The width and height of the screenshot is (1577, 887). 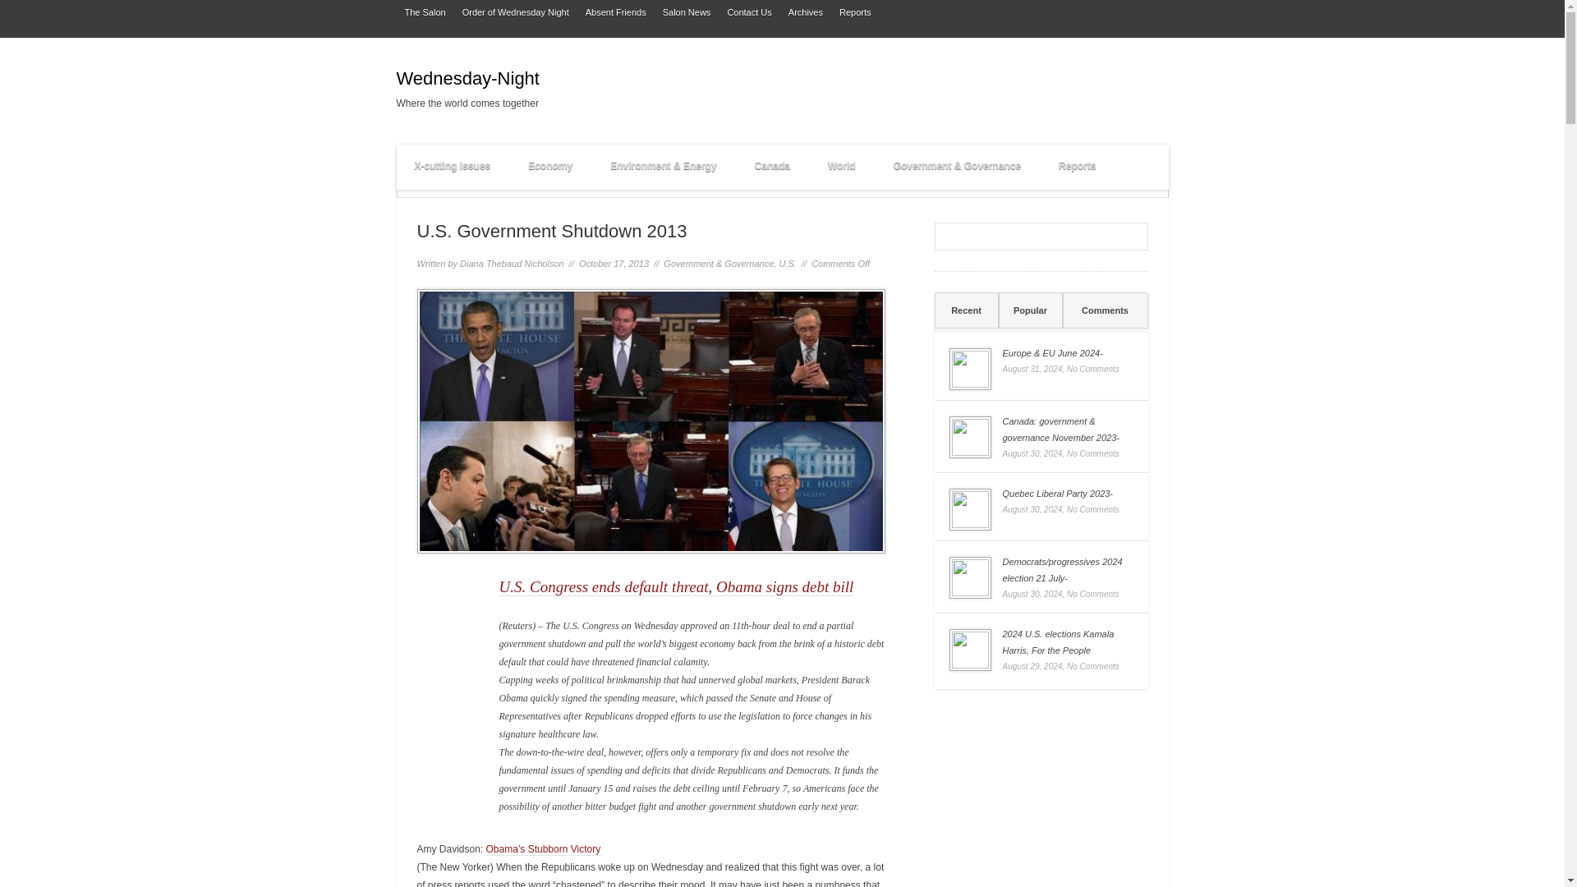 What do you see at coordinates (855, 13) in the screenshot?
I see `Reports` at bounding box center [855, 13].